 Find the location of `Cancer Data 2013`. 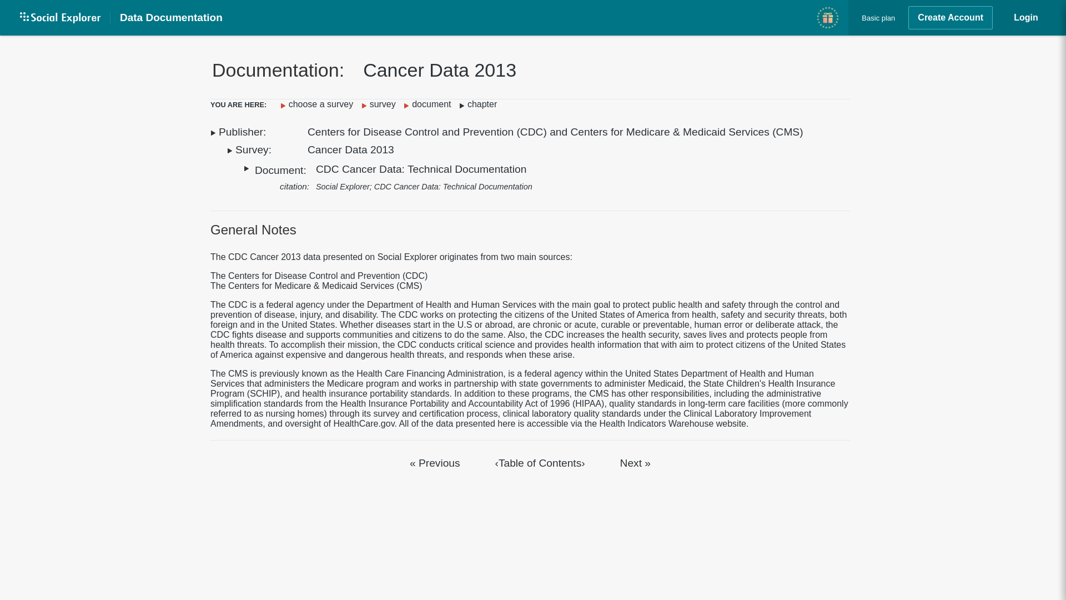

Cancer Data 2013 is located at coordinates (351, 149).